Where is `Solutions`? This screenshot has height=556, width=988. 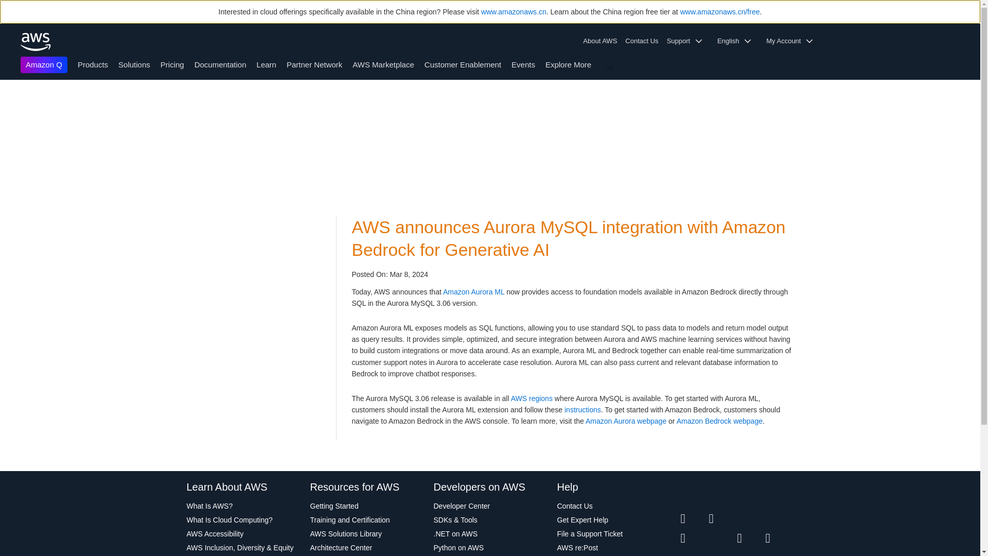
Solutions is located at coordinates (134, 64).